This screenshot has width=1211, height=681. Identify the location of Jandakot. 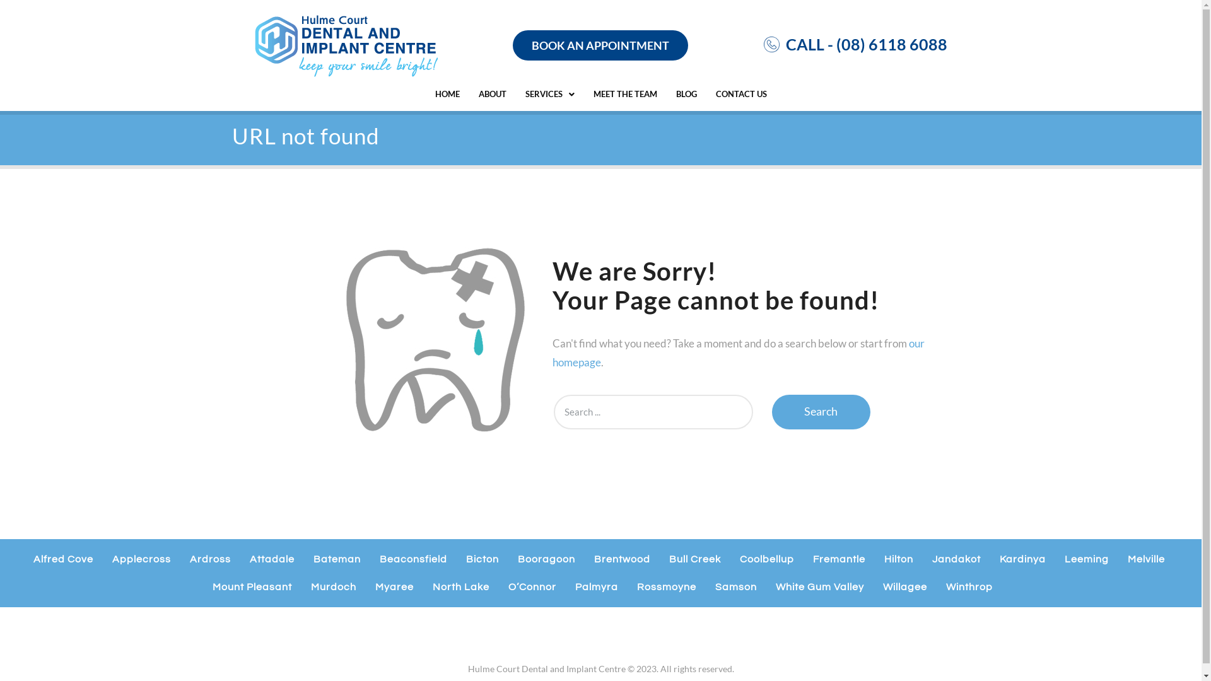
(956, 559).